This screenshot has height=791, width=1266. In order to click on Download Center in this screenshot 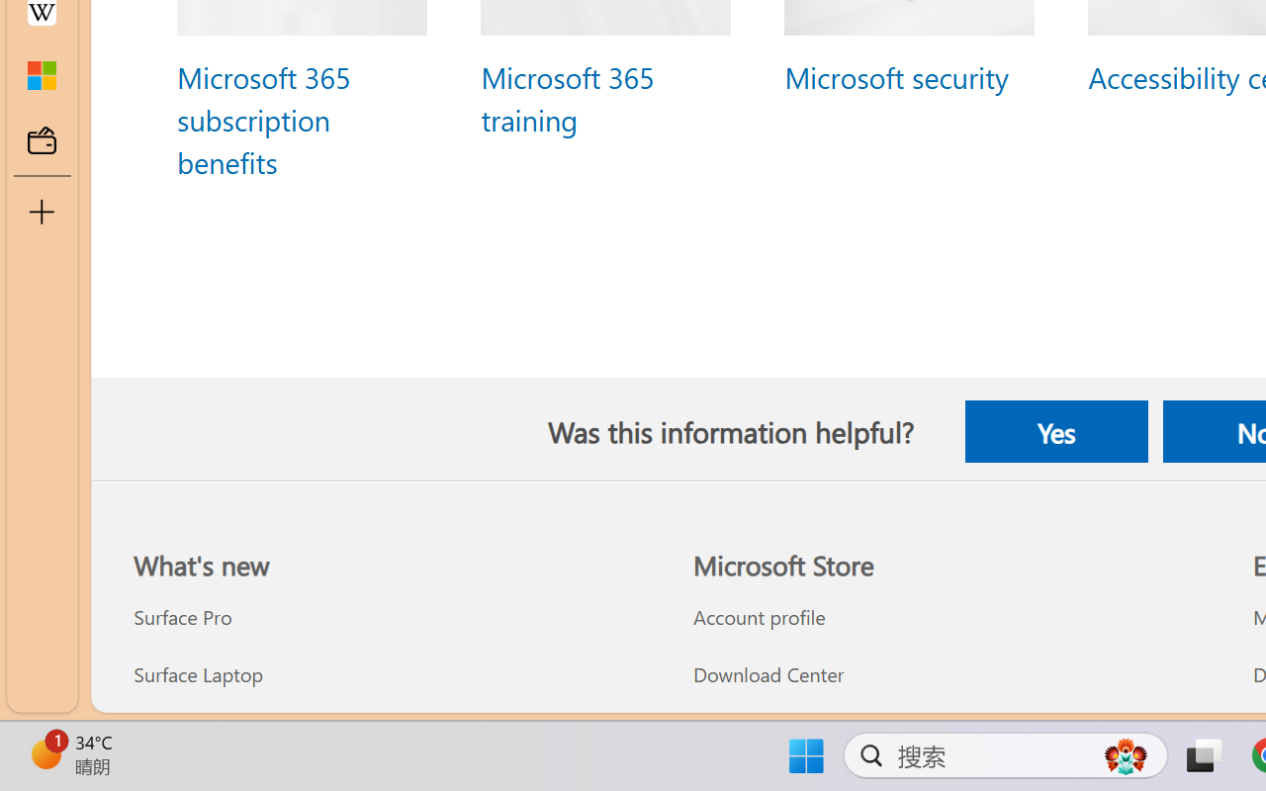, I will do `click(950, 674)`.